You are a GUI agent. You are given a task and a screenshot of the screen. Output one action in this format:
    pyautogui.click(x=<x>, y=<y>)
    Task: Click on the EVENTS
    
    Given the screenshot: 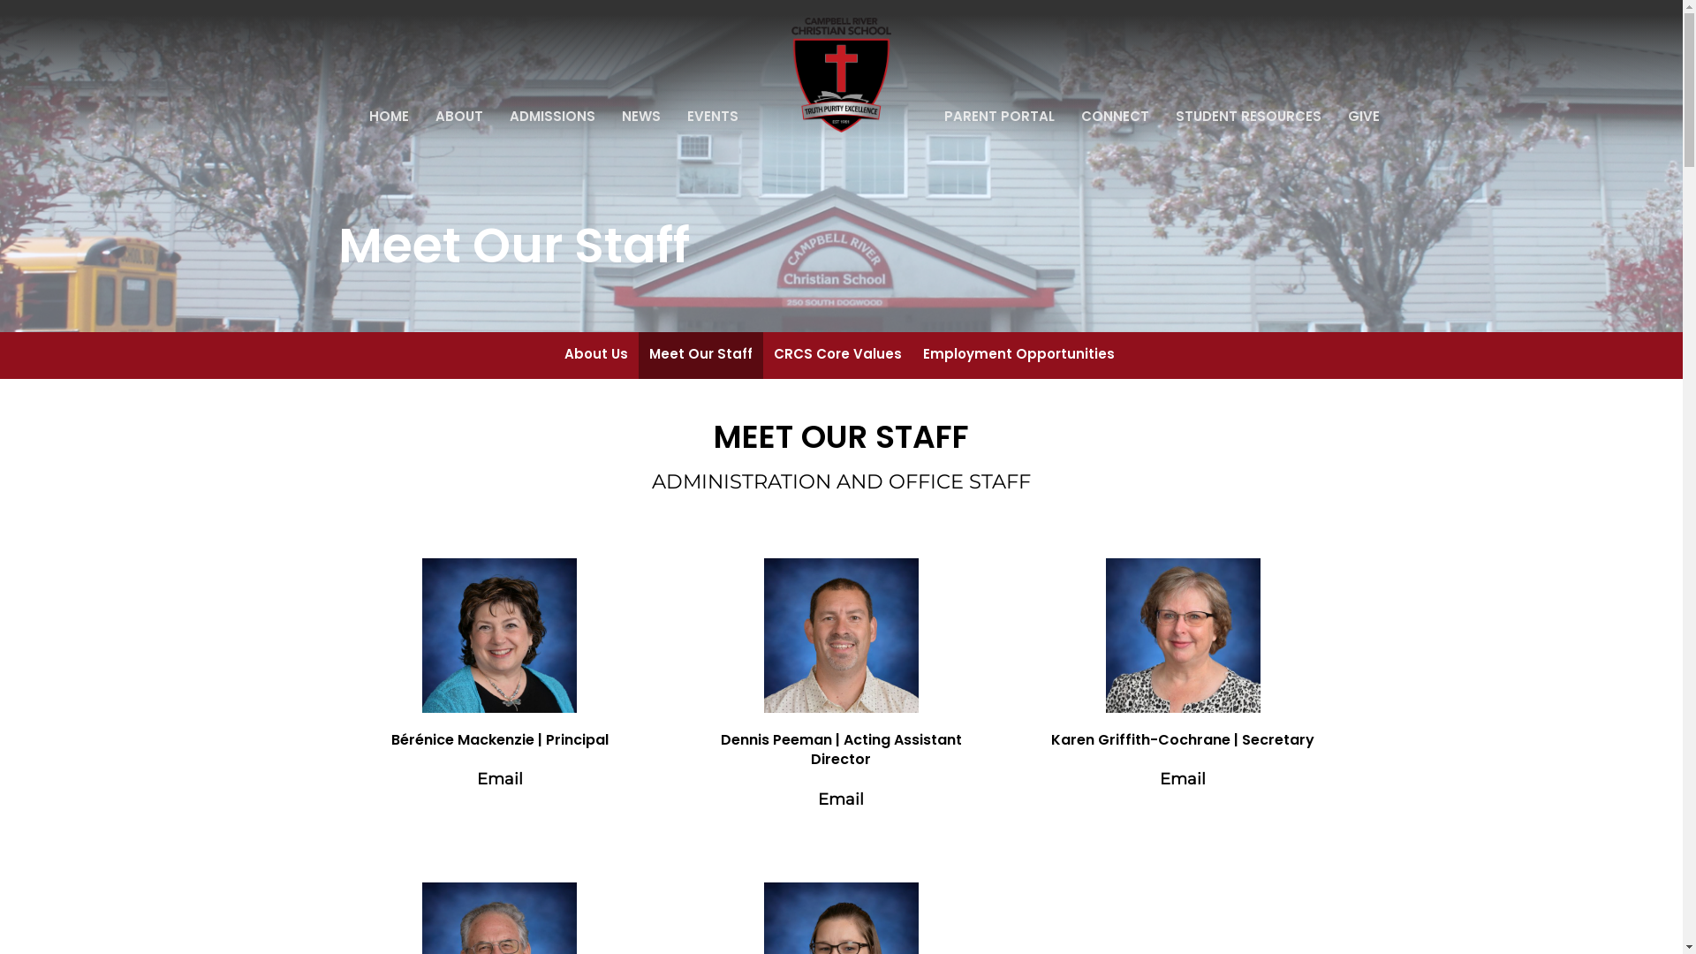 What is the action you would take?
    pyautogui.click(x=713, y=117)
    